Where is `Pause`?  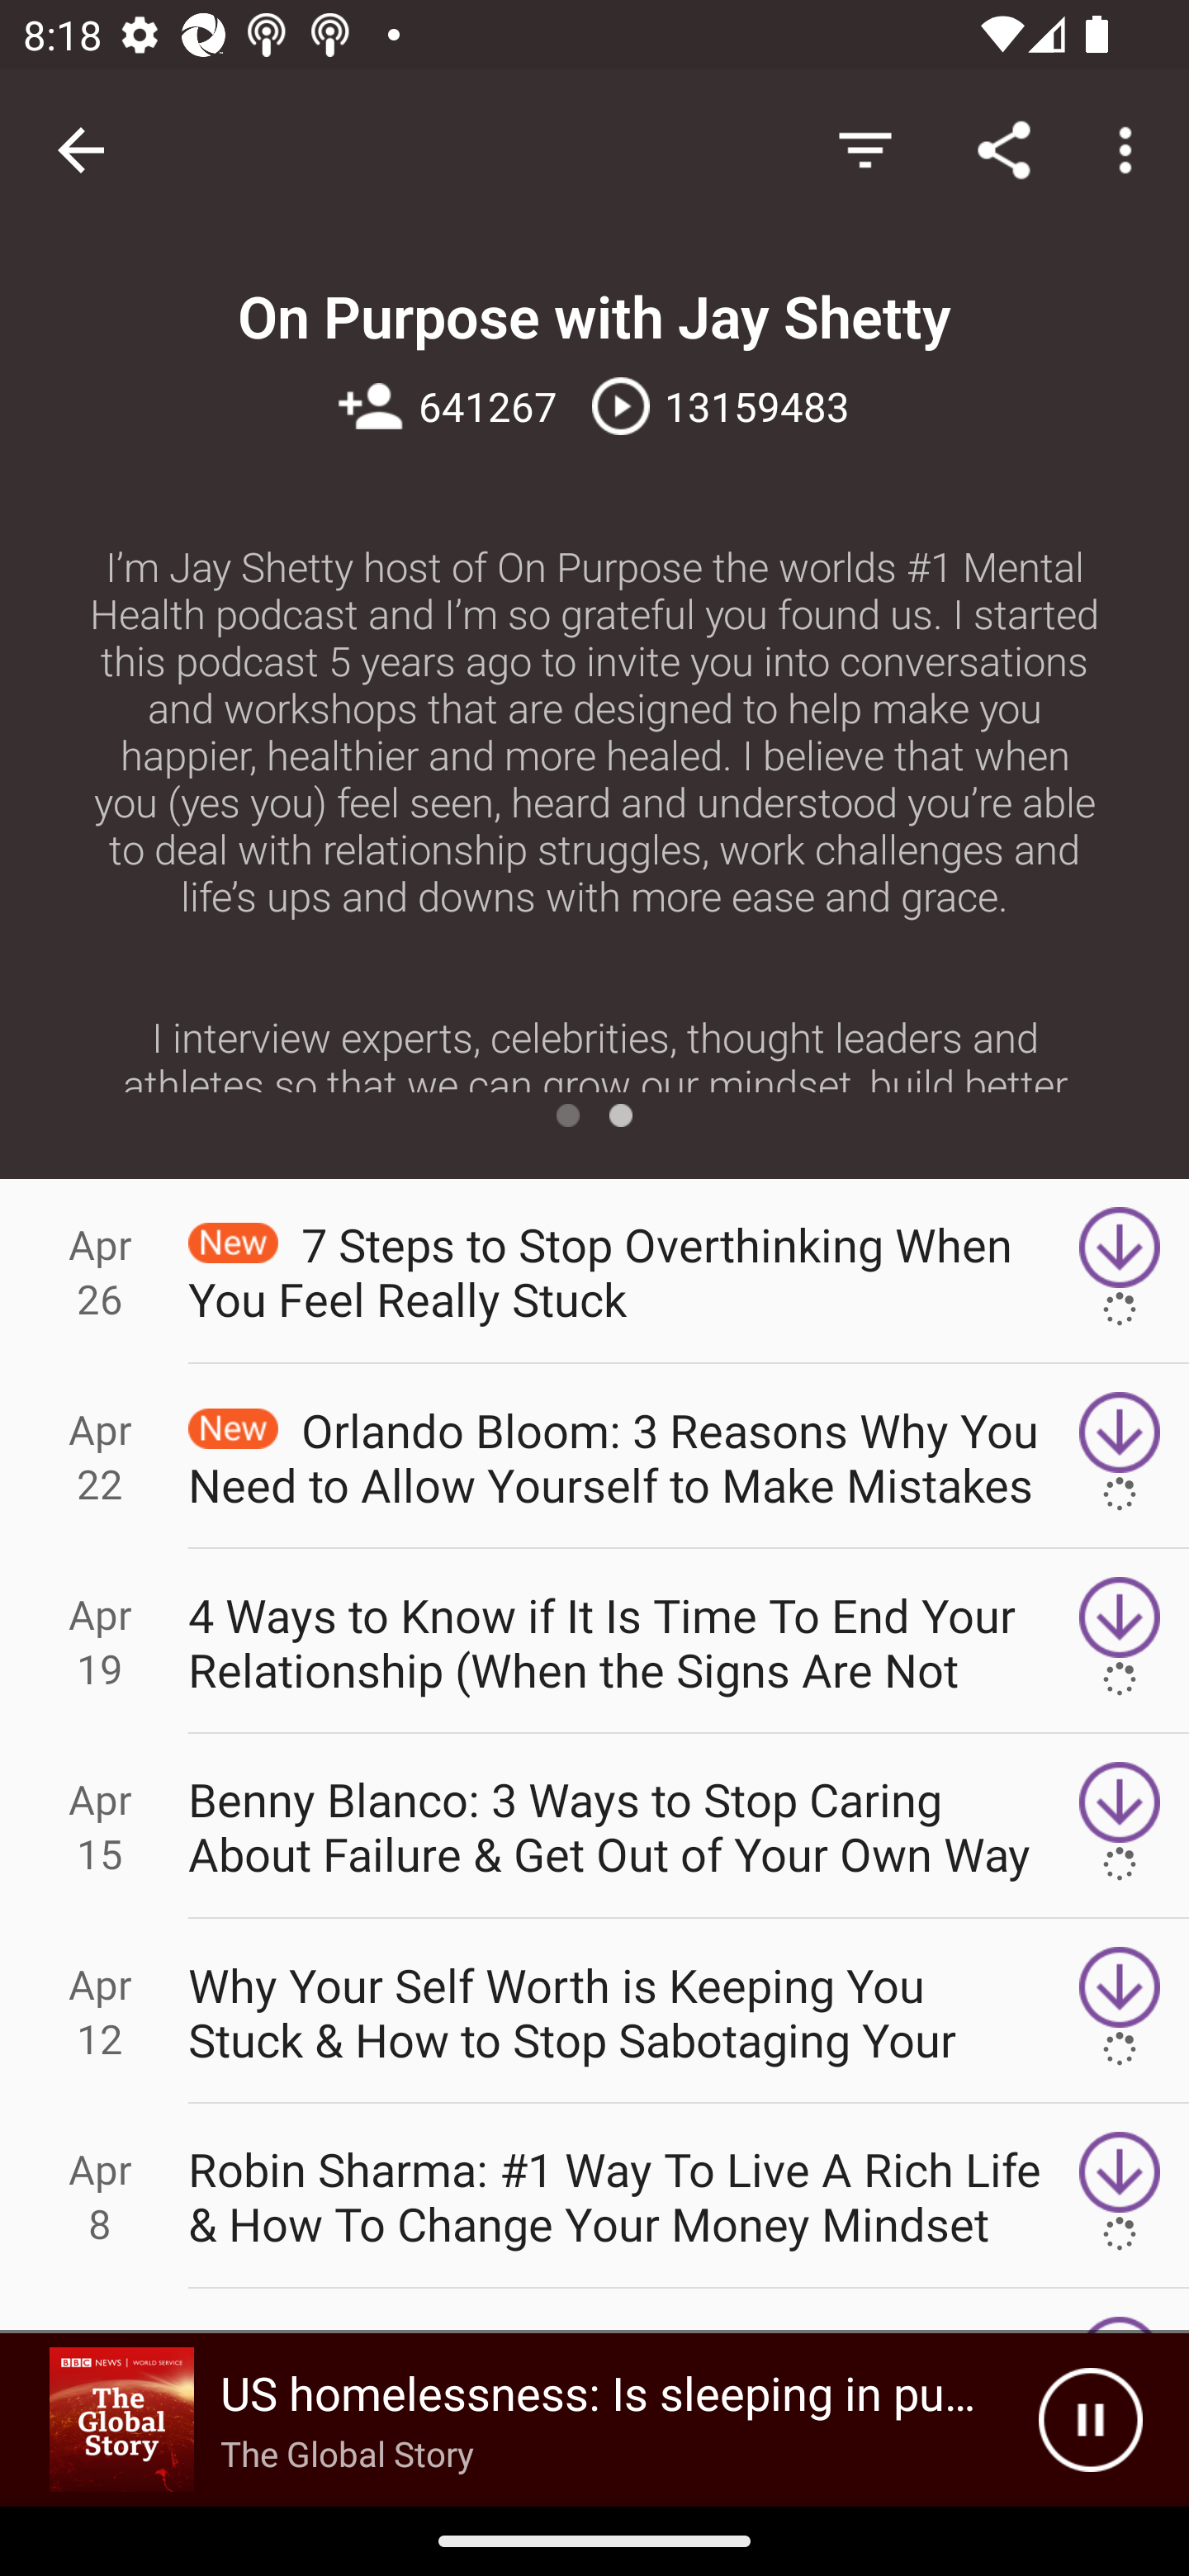 Pause is located at coordinates (1090, 2420).